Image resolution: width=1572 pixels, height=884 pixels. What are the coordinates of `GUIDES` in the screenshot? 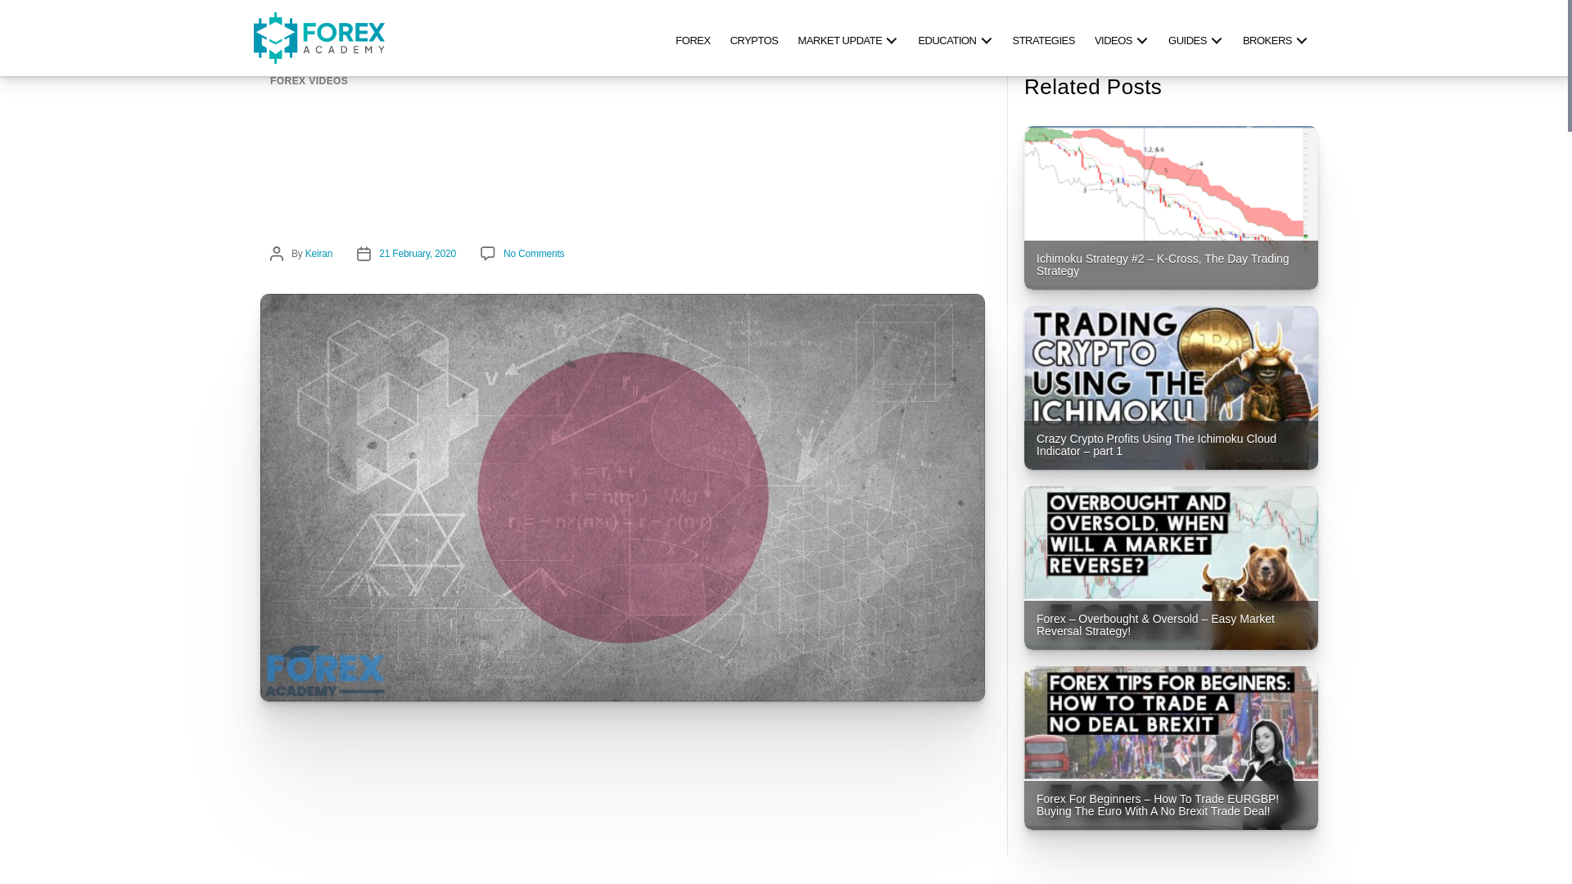 It's located at (1195, 38).